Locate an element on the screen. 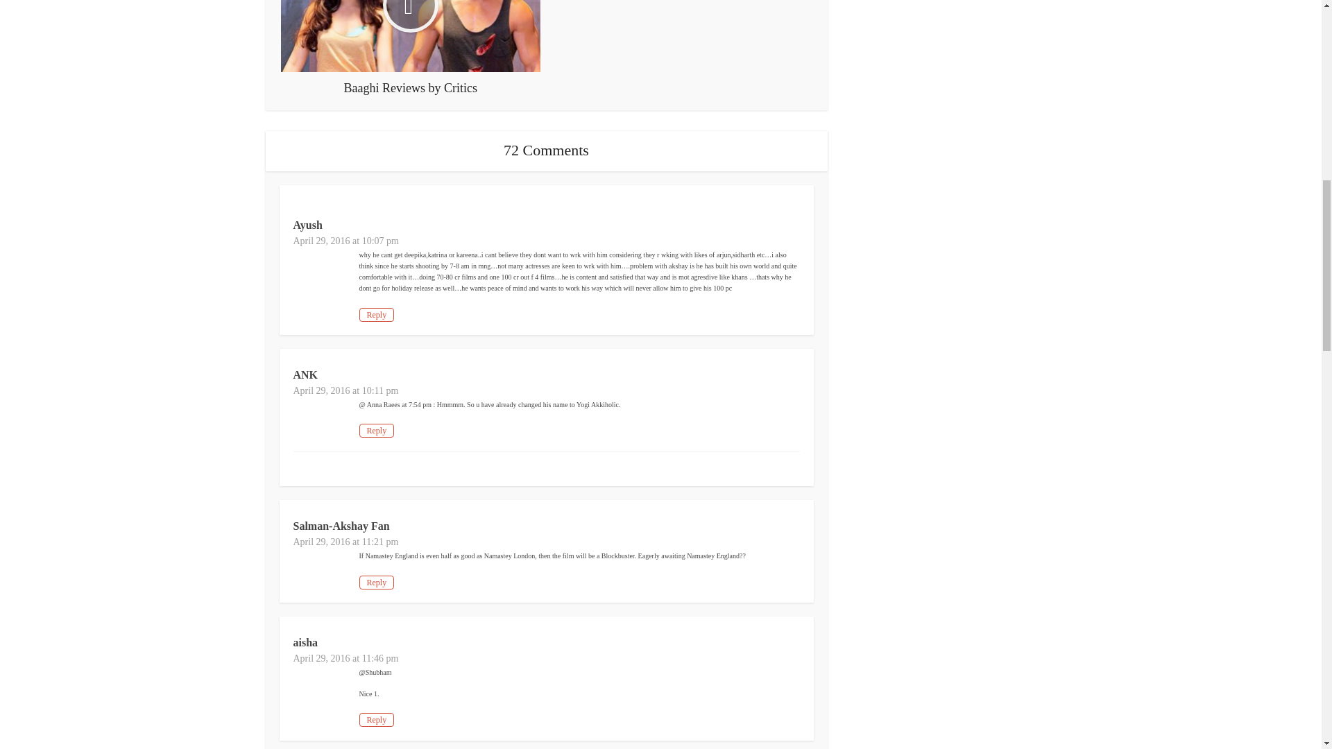  Baaghi Reviews by Critics is located at coordinates (411, 48).